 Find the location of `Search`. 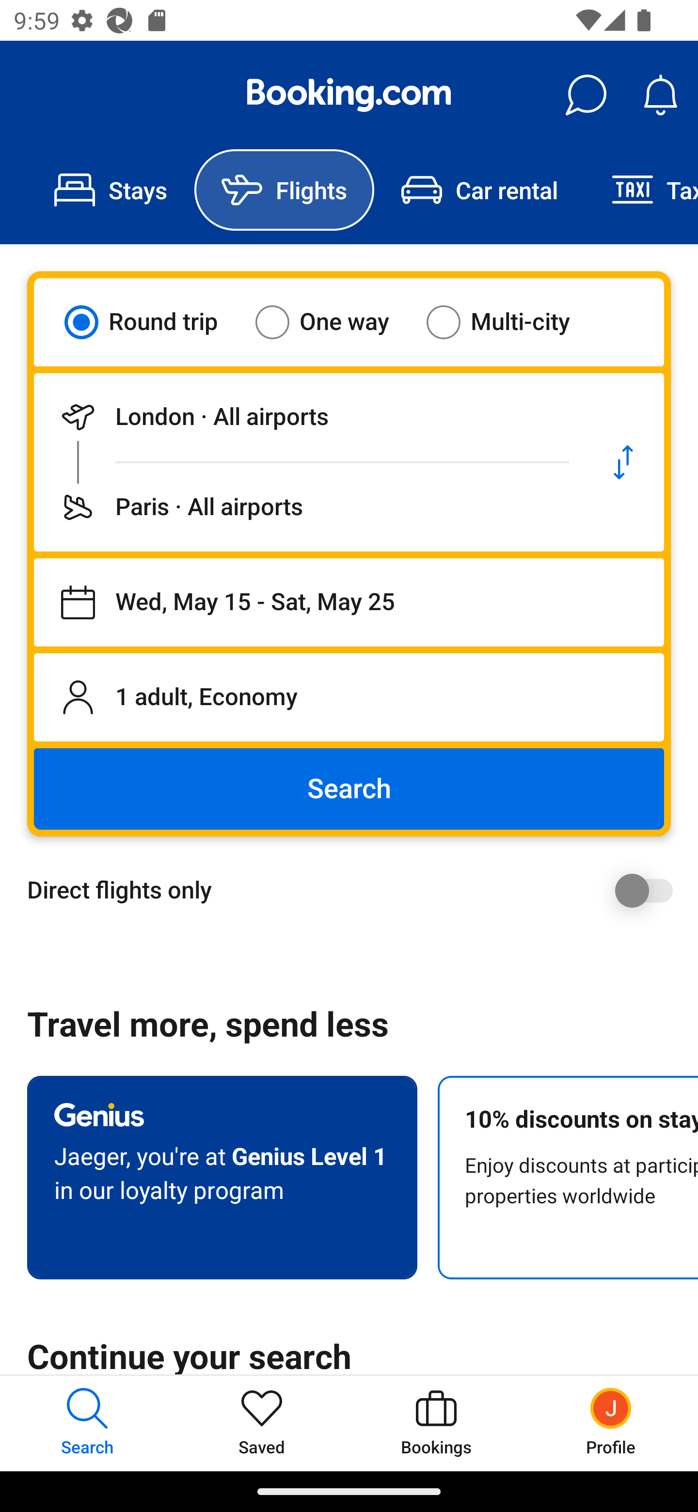

Search is located at coordinates (349, 789).